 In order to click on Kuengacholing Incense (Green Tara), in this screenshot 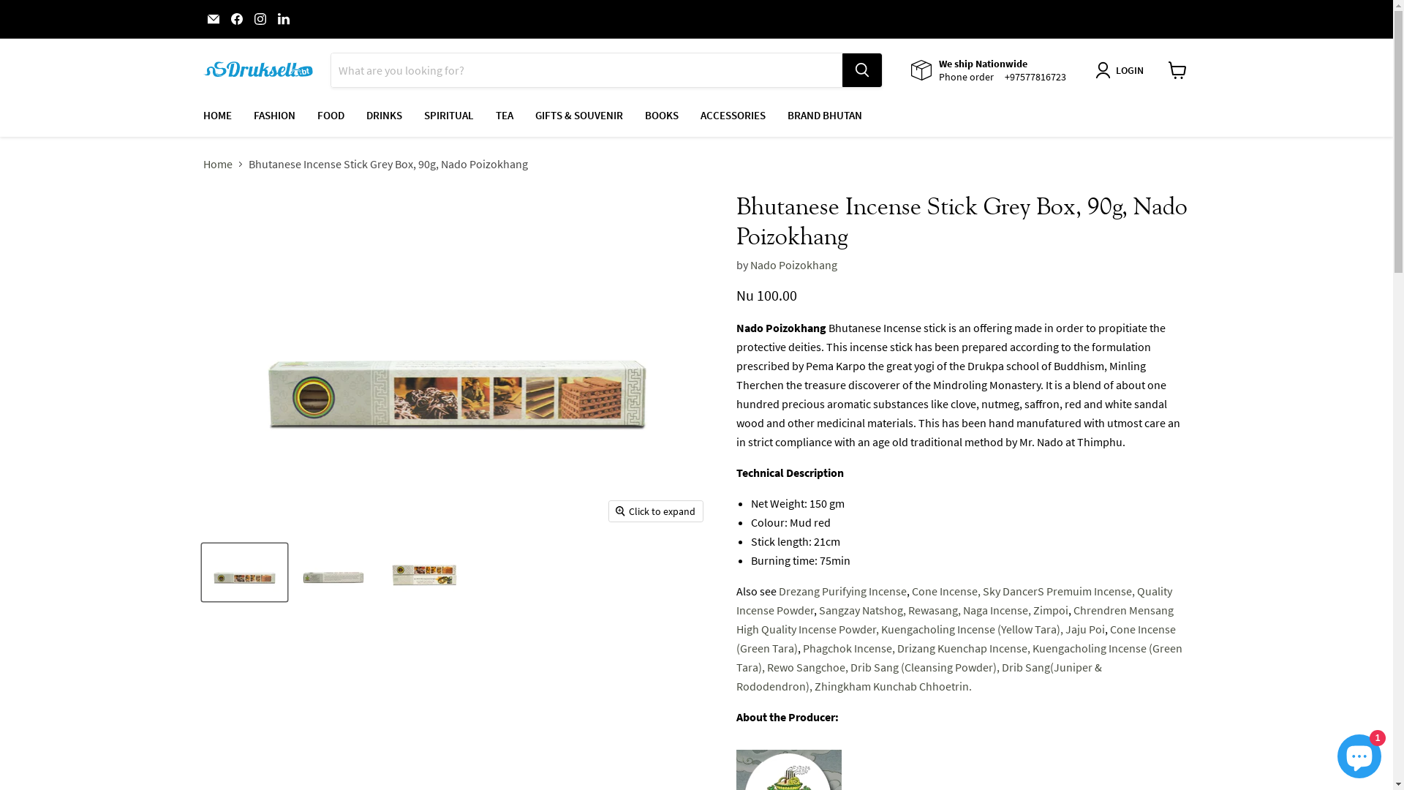, I will do `click(959, 658)`.